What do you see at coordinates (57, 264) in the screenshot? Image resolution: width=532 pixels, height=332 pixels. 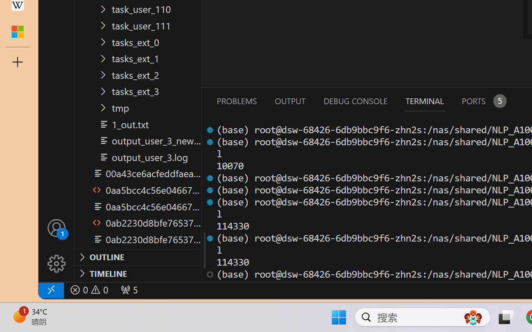 I see `Manage` at bounding box center [57, 264].